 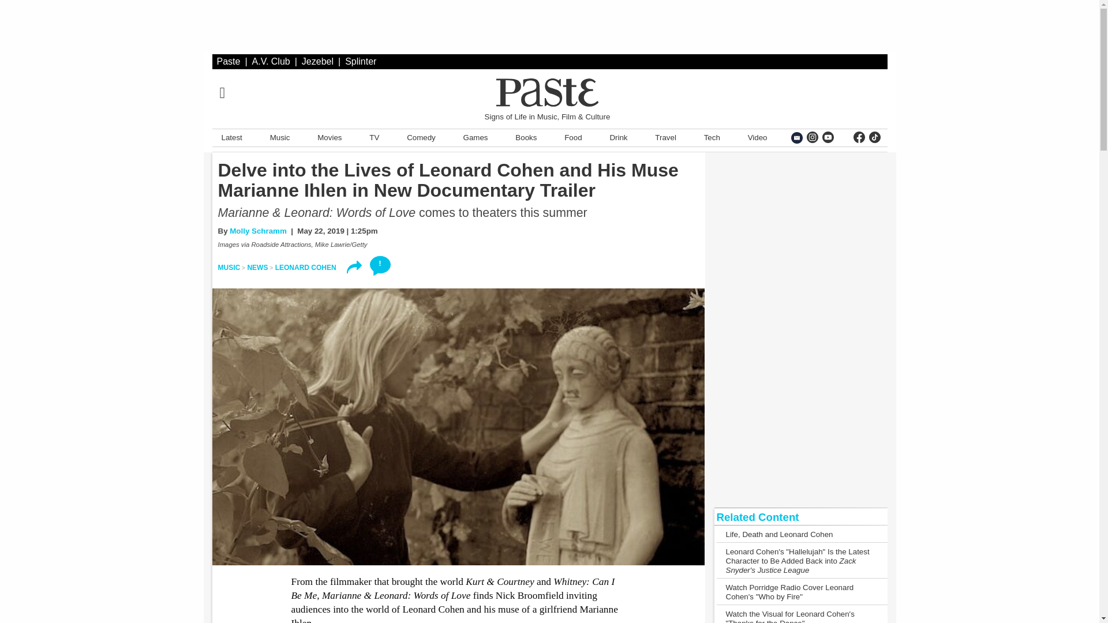 What do you see at coordinates (232, 137) in the screenshot?
I see `Latest` at bounding box center [232, 137].